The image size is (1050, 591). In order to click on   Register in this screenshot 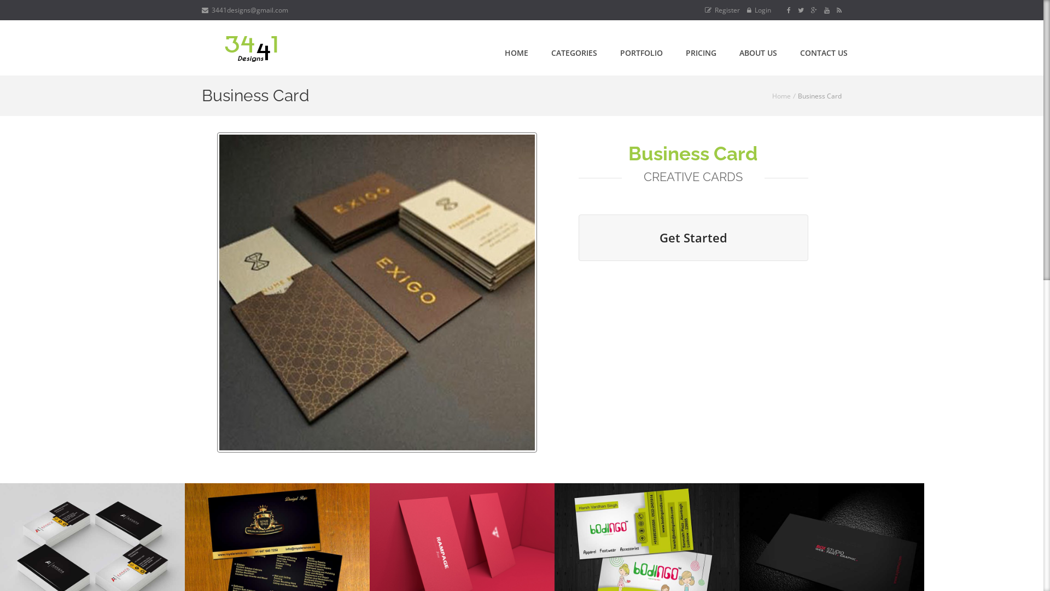, I will do `click(722, 10)`.